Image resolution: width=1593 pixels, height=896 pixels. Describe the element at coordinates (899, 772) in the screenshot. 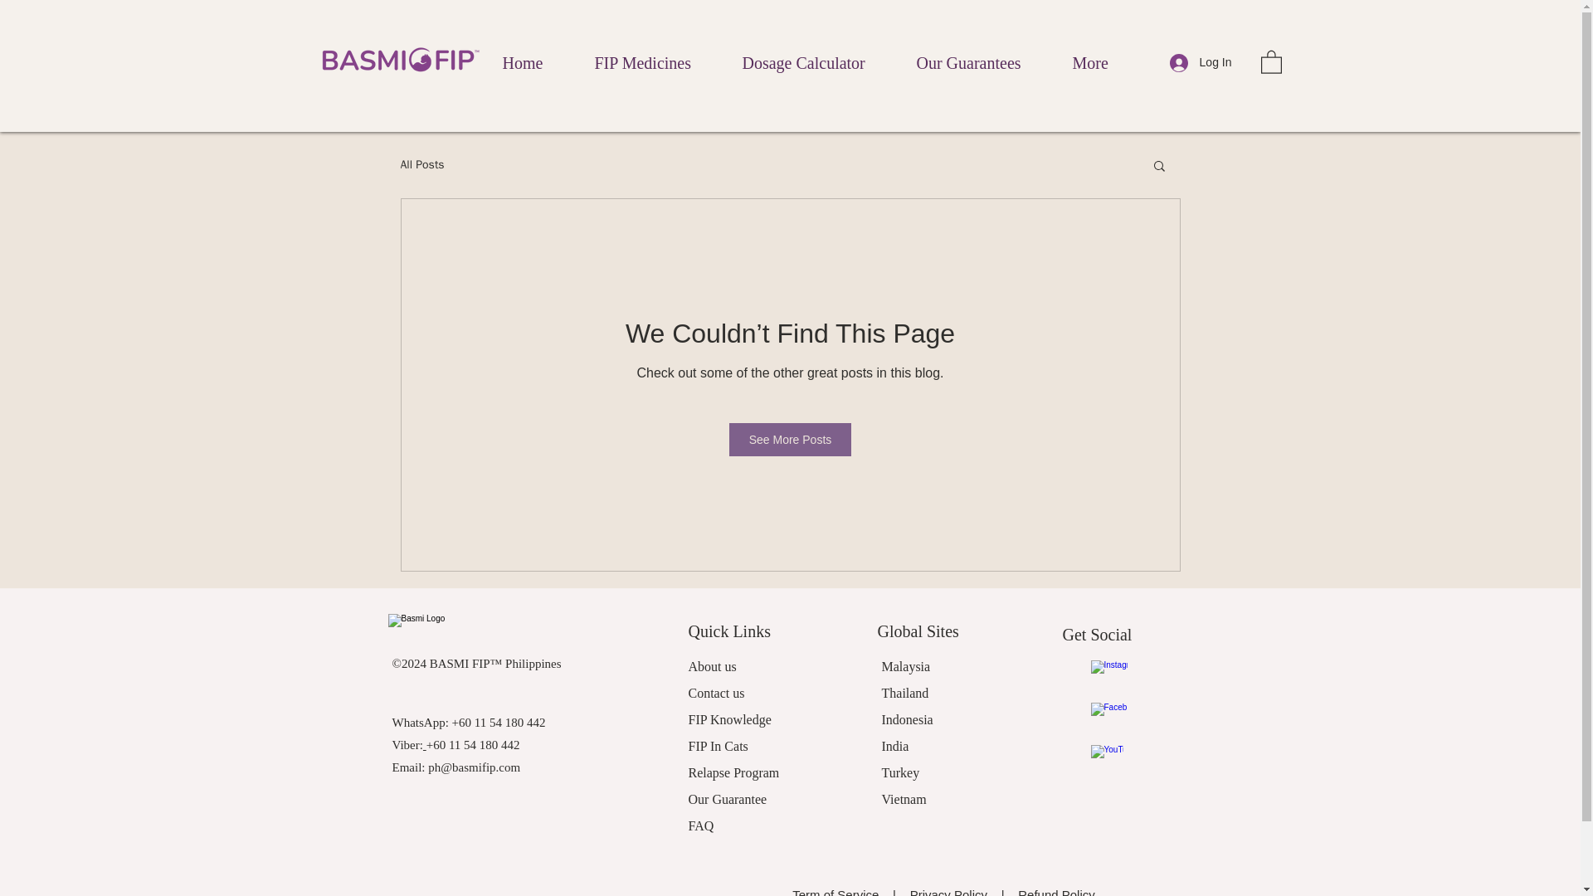

I see `Turkey` at that location.